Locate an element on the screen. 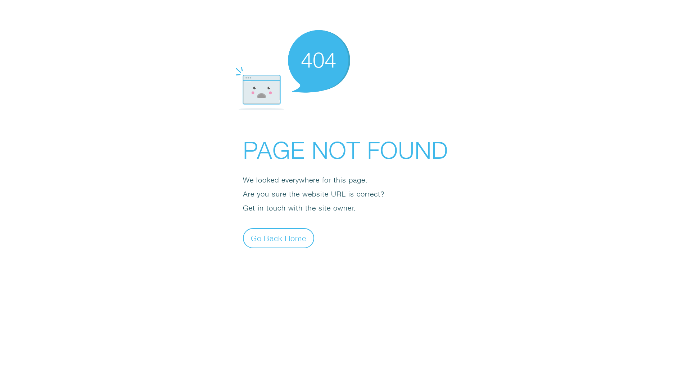 This screenshot has height=388, width=691. Go Back Home is located at coordinates (279, 238).